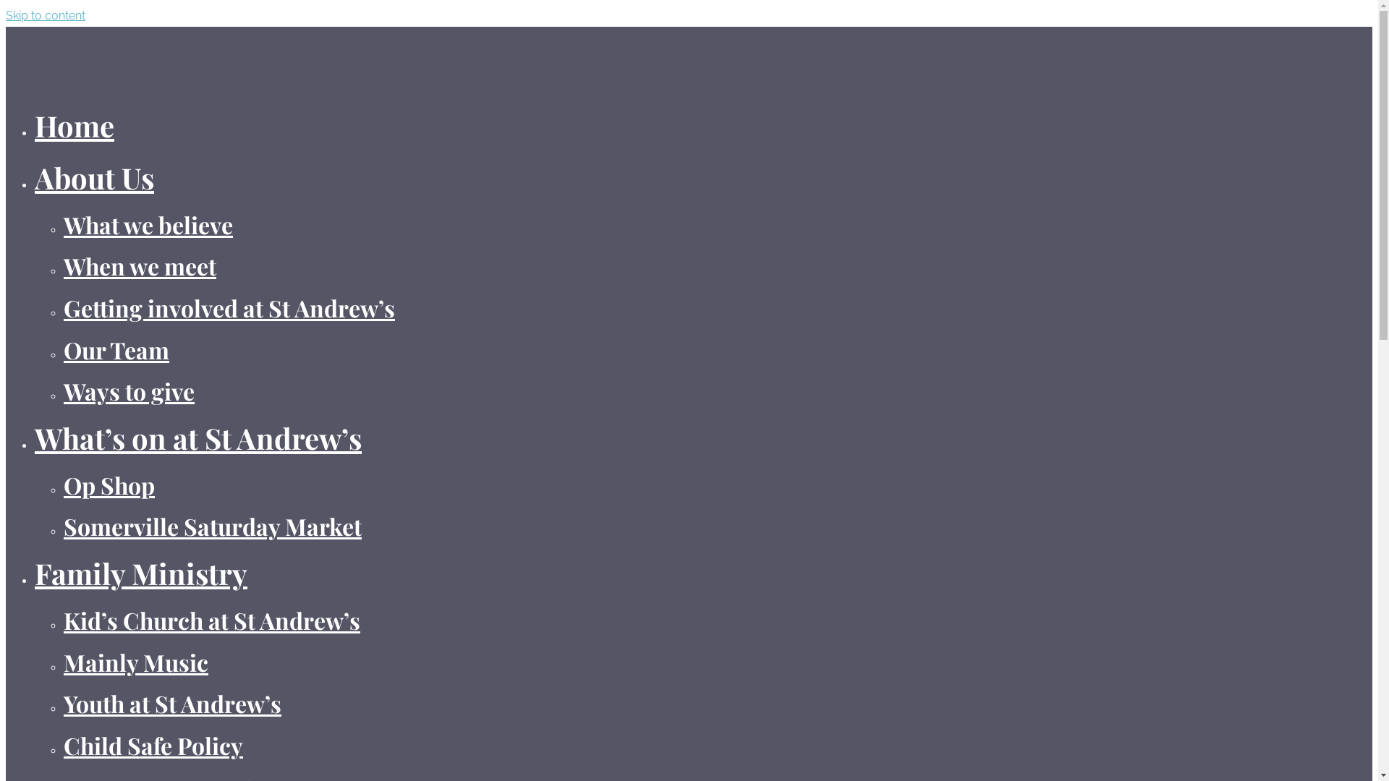  What do you see at coordinates (136, 662) in the screenshot?
I see `Mainly Music` at bounding box center [136, 662].